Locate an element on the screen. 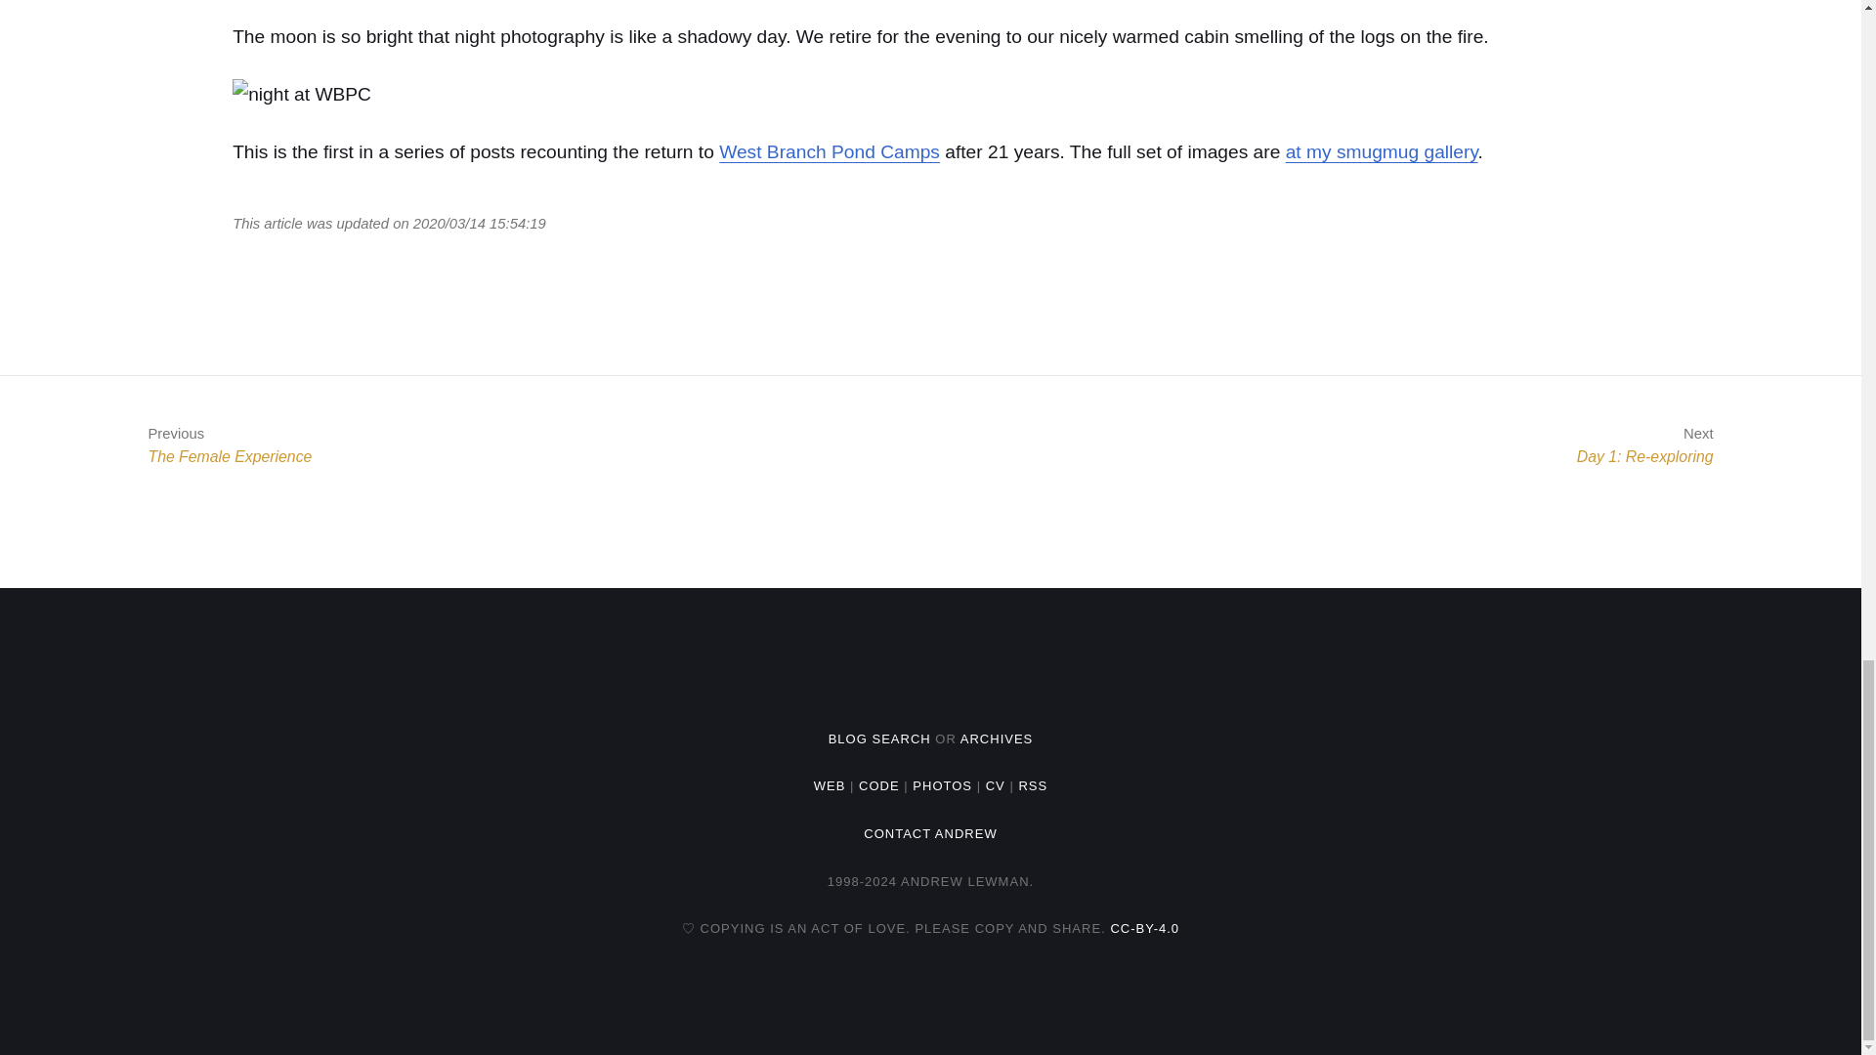 The height and width of the screenshot is (1055, 1876). BLOG SEARCH is located at coordinates (830, 785).